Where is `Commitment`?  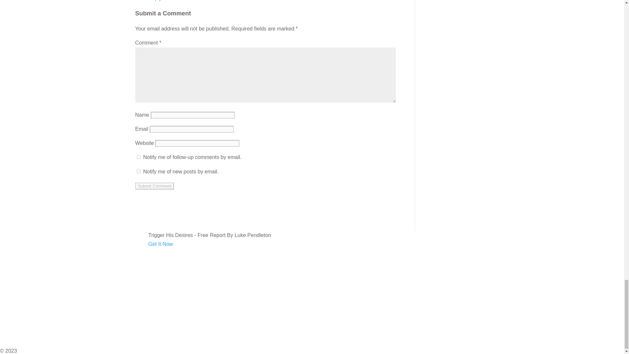
Commitment is located at coordinates (15, 271).